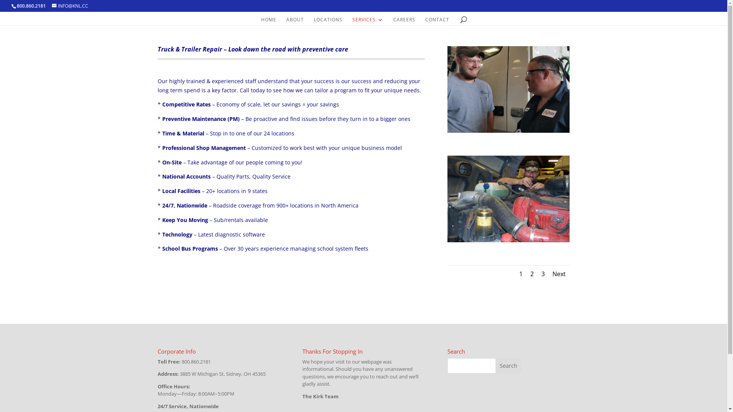 Image resolution: width=733 pixels, height=412 pixels. I want to click on Kris Phlipot Working Hard, so click(509, 240).